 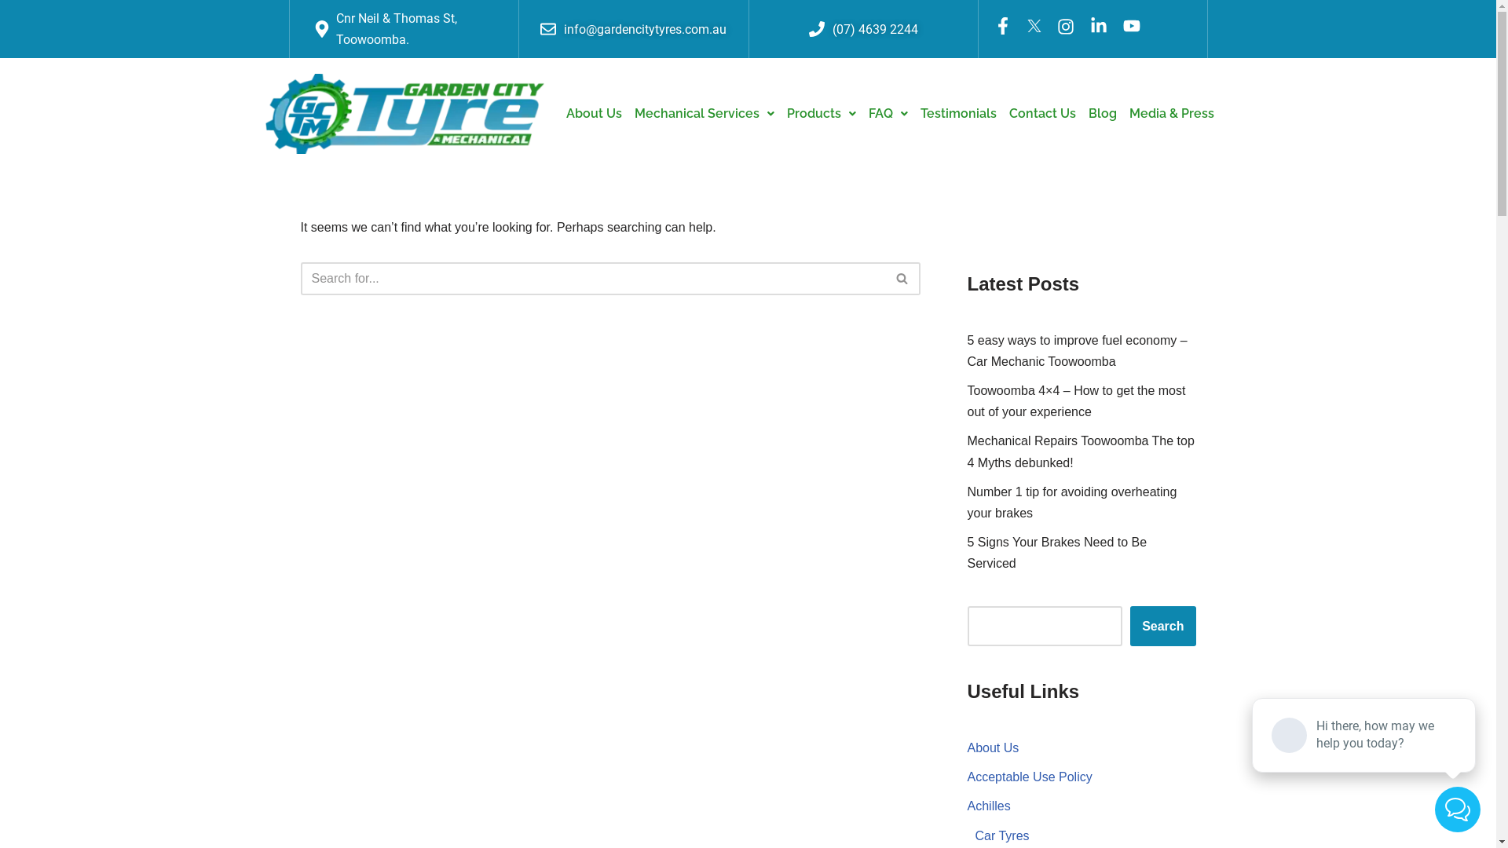 What do you see at coordinates (1030, 777) in the screenshot?
I see `Acceptable Use Policy` at bounding box center [1030, 777].